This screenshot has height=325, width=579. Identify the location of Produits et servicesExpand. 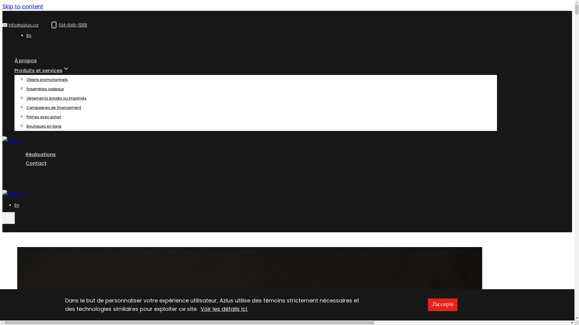
(48, 70).